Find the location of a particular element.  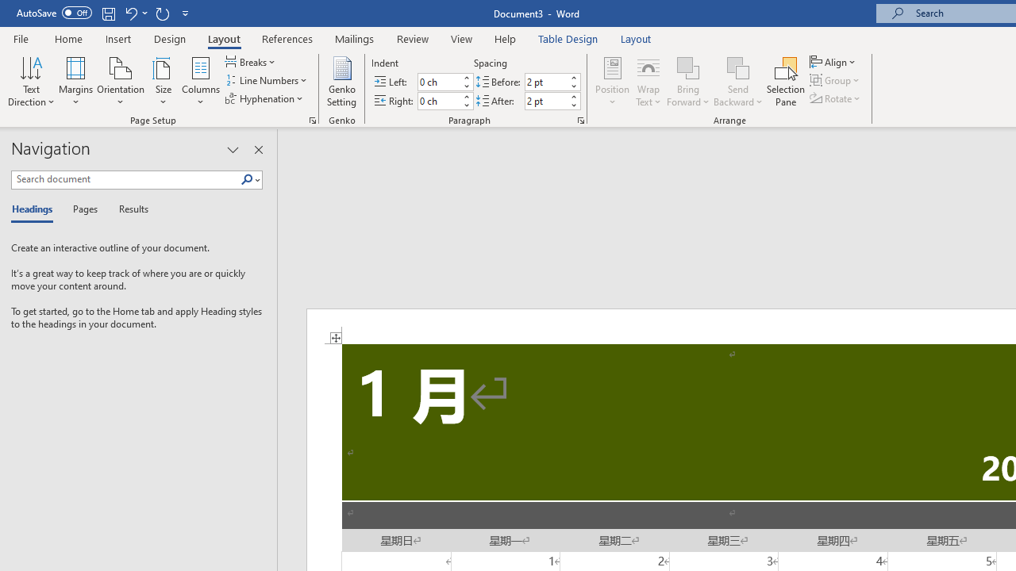

Indent Right is located at coordinates (438, 101).